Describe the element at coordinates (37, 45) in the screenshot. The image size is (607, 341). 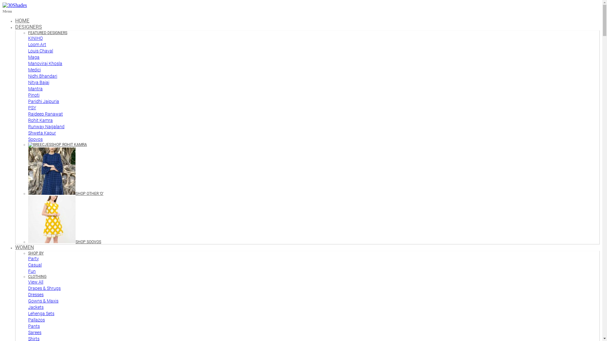
I see `Loom Art` at that location.